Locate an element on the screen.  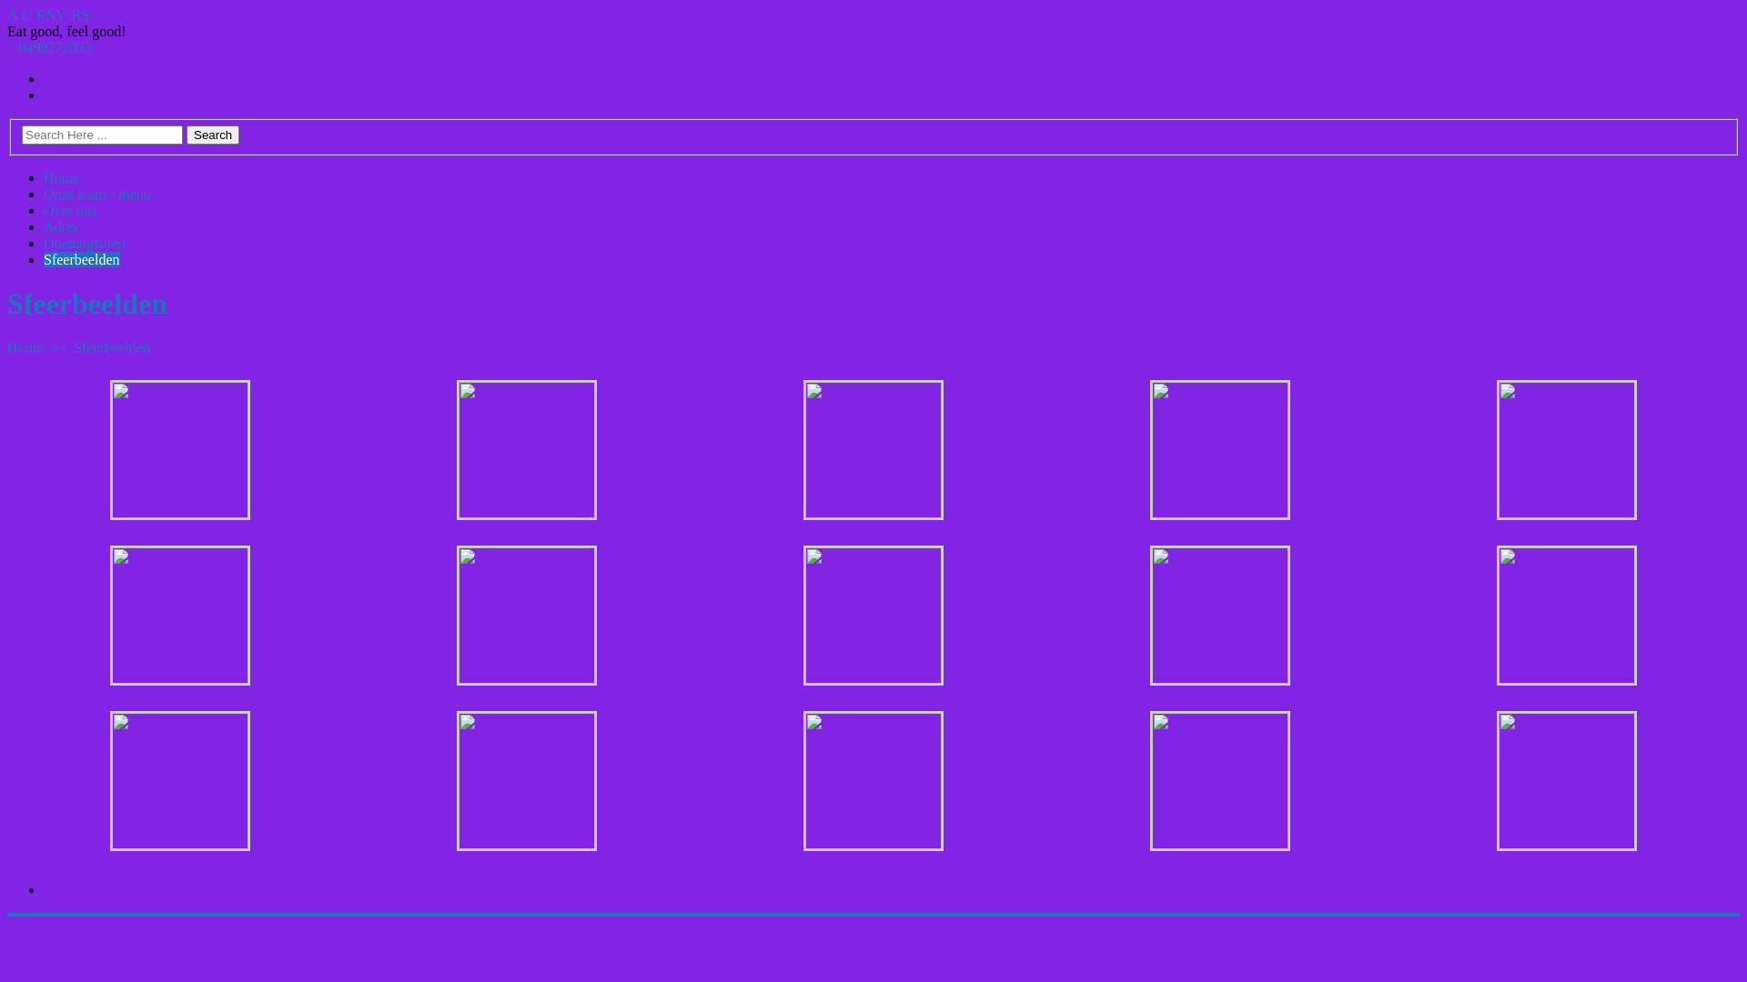
Onze kaart / menu is located at coordinates (97, 195).